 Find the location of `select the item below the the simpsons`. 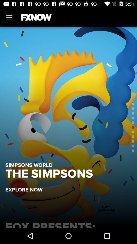

select the item below the the simpsons is located at coordinates (26, 187).